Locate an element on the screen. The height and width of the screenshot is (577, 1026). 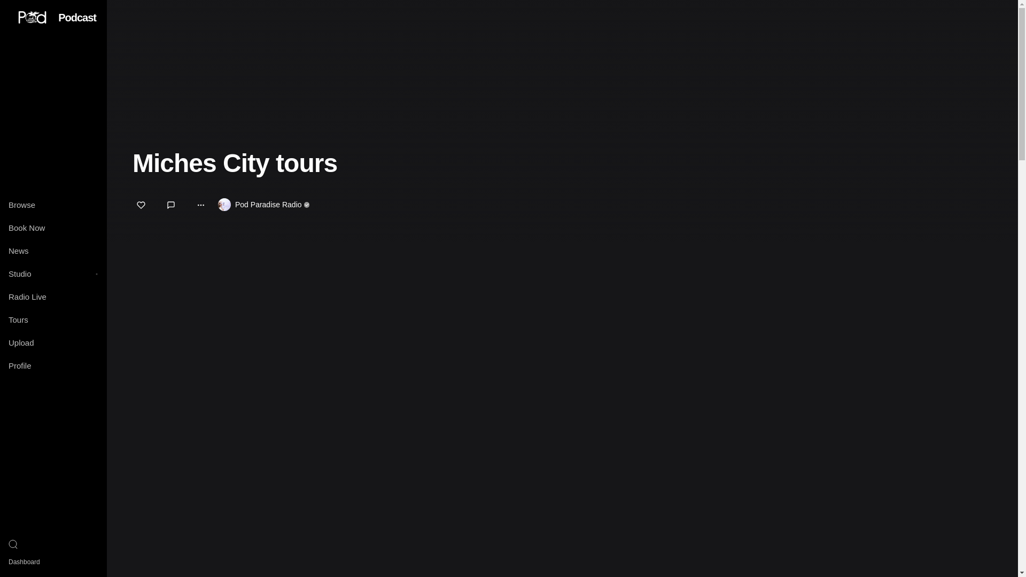
Studio is located at coordinates (45, 274).